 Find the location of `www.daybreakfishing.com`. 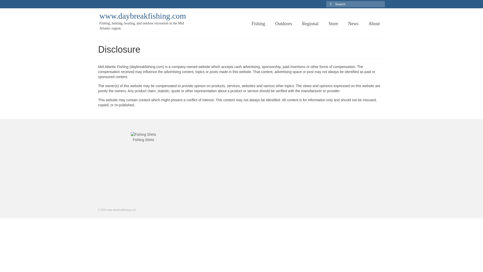

www.daybreakfishing.com is located at coordinates (143, 16).